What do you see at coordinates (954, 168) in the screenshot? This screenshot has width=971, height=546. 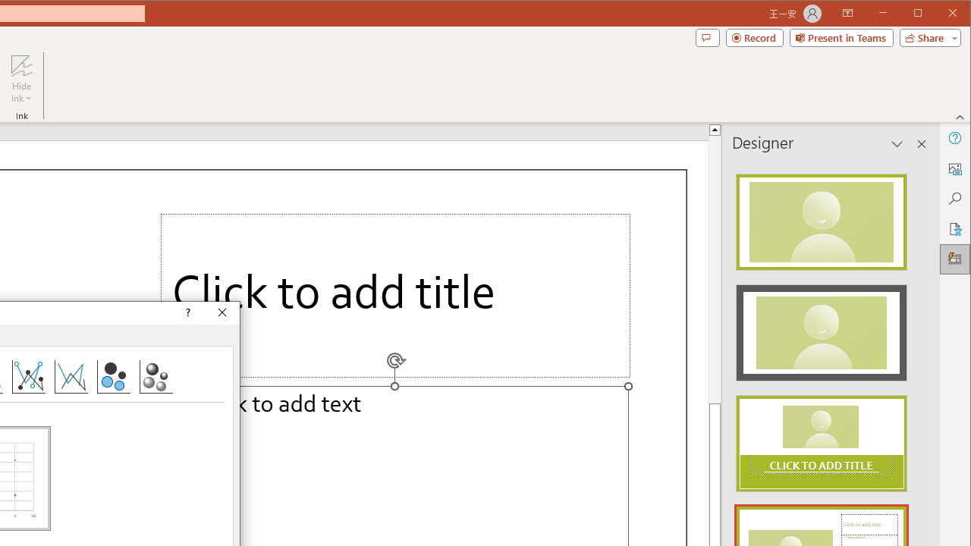 I see `Alt Text` at bounding box center [954, 168].